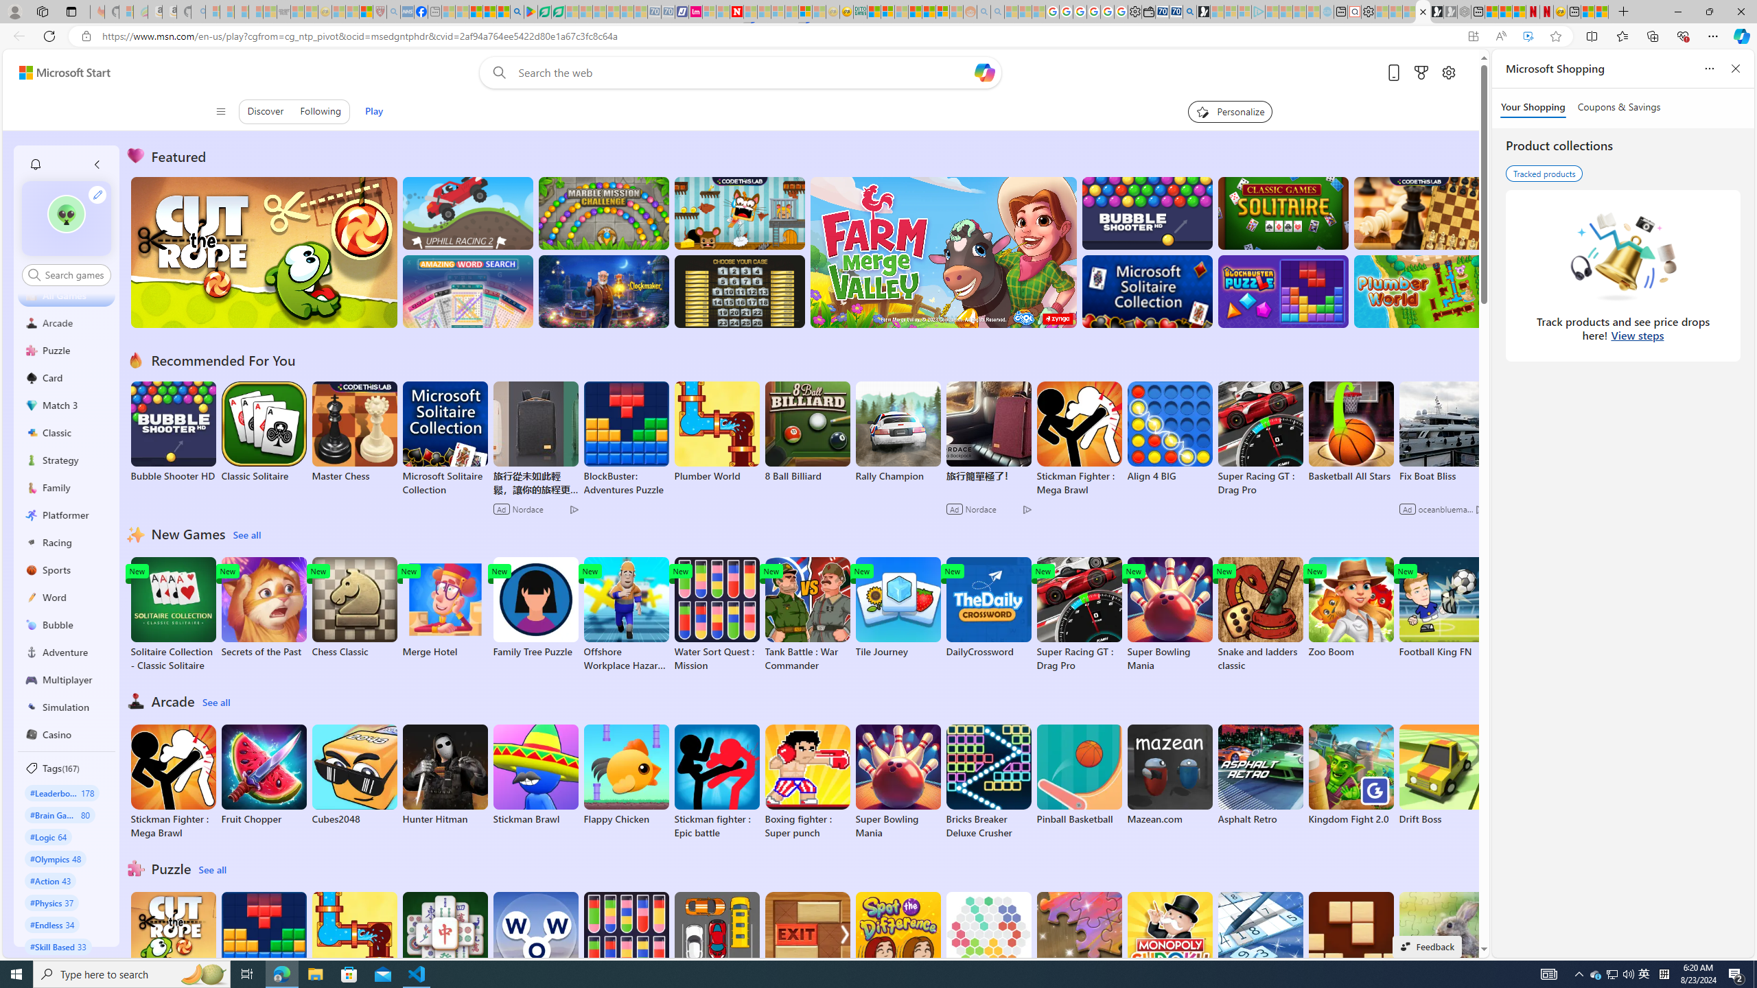  I want to click on Spot the Difference Daily, so click(898, 950).